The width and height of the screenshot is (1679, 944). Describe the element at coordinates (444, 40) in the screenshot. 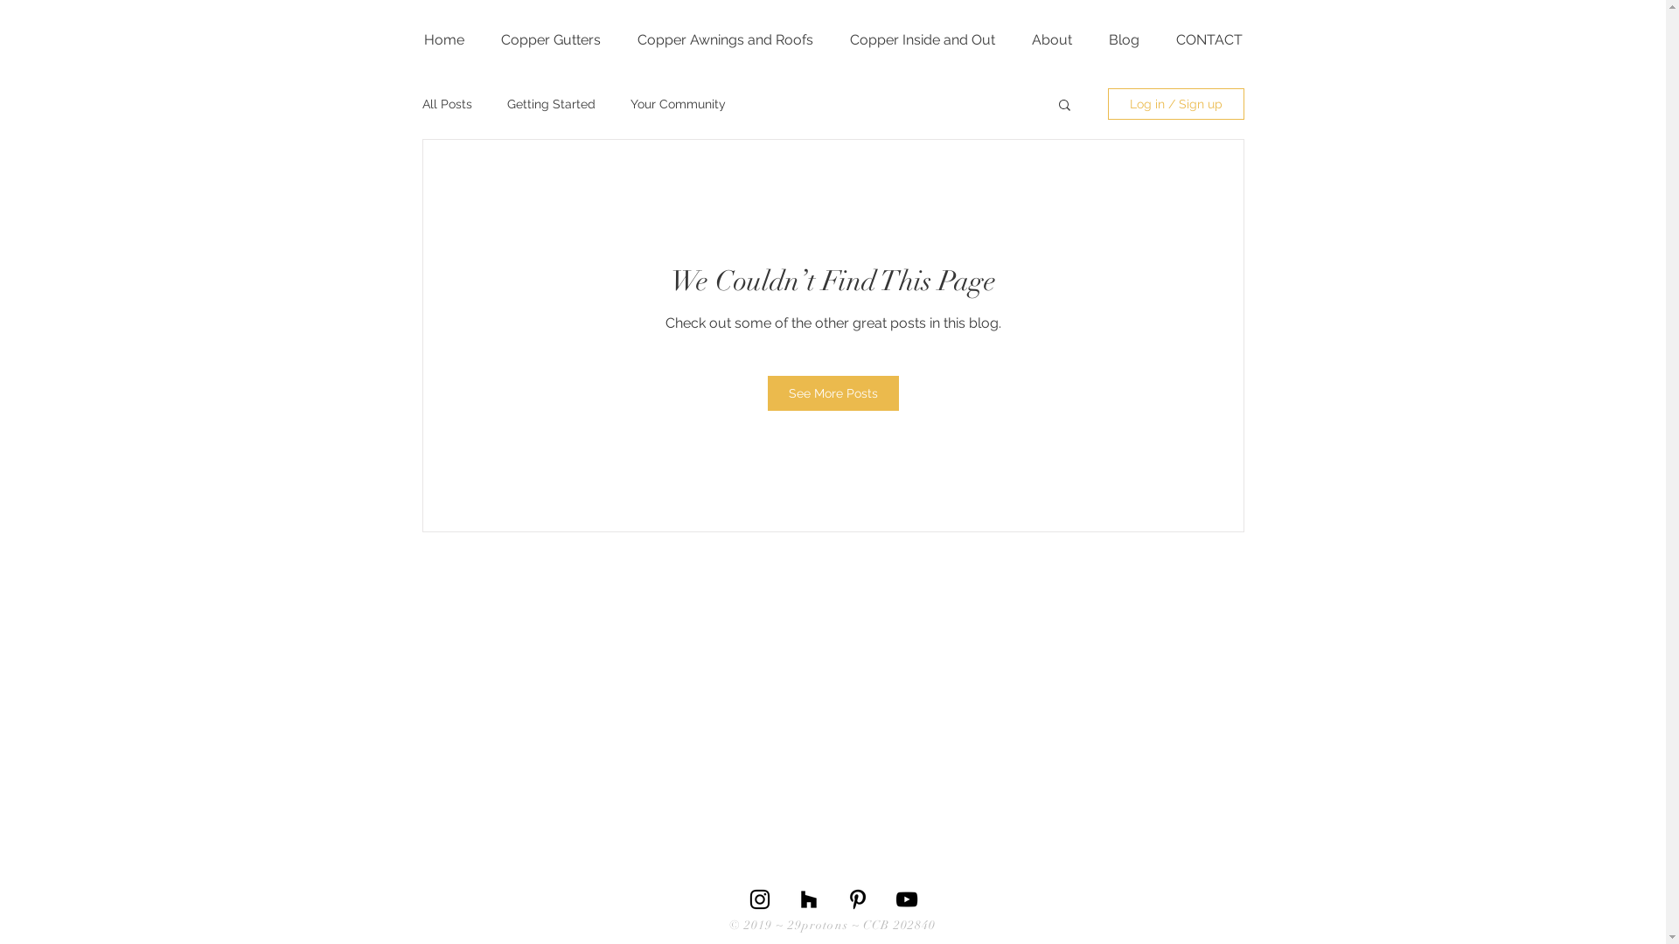

I see `Home` at that location.